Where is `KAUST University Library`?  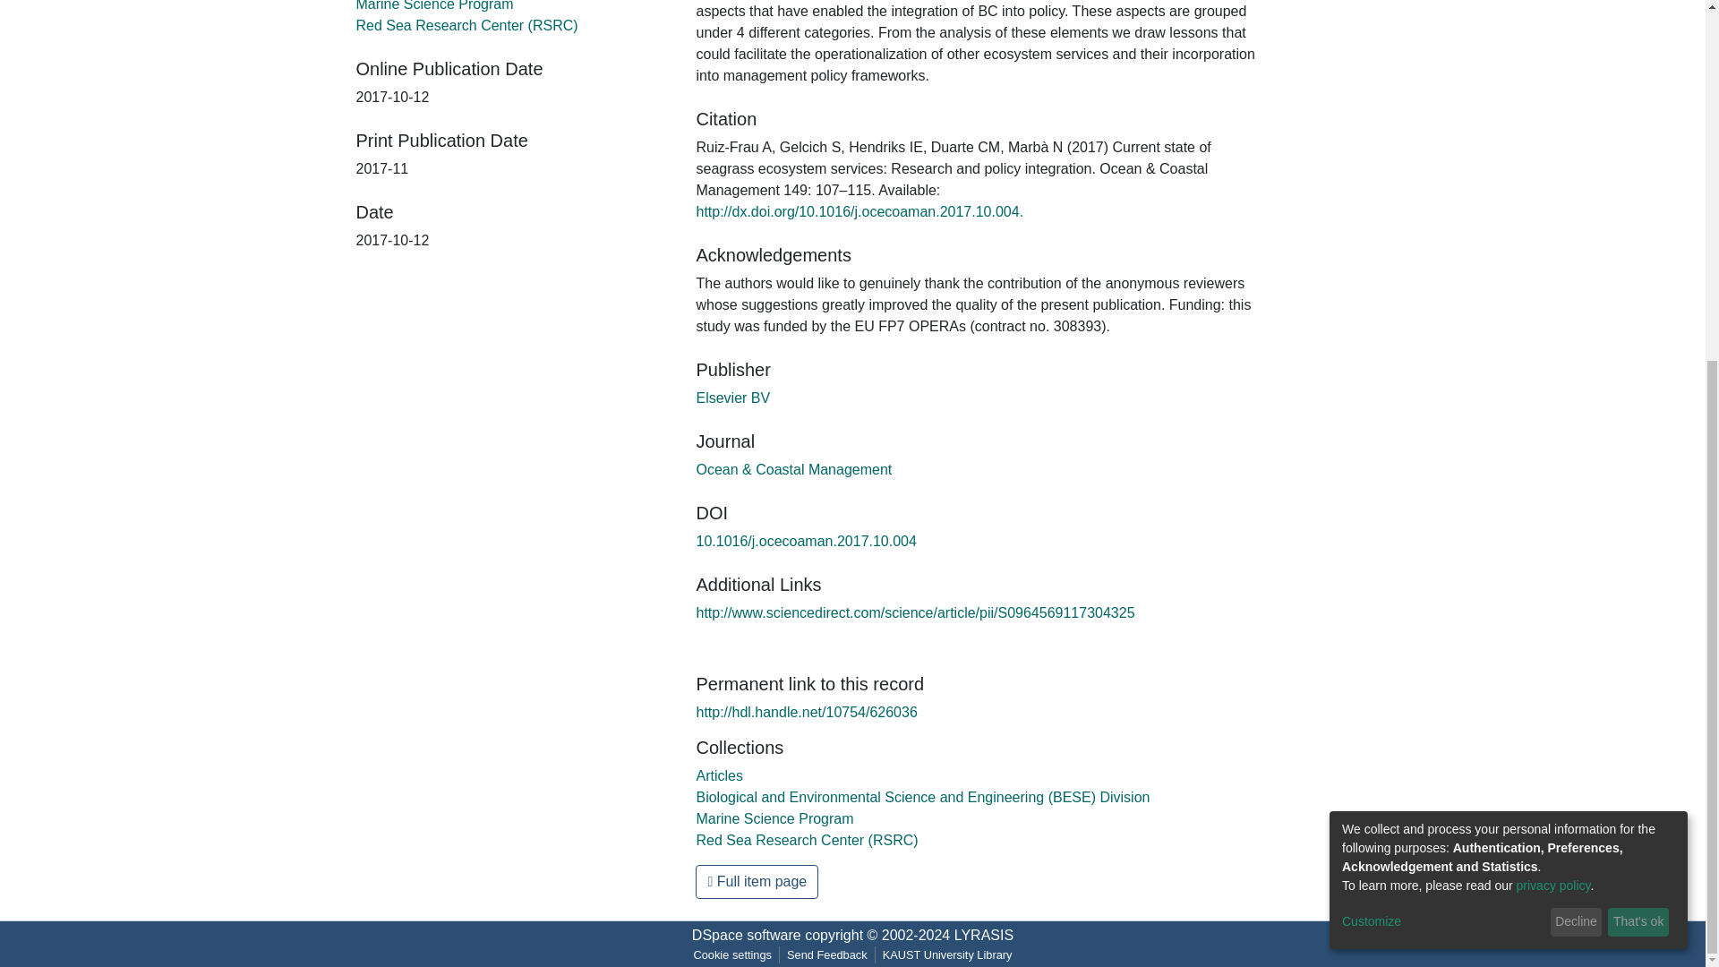
KAUST University Library is located at coordinates (947, 954).